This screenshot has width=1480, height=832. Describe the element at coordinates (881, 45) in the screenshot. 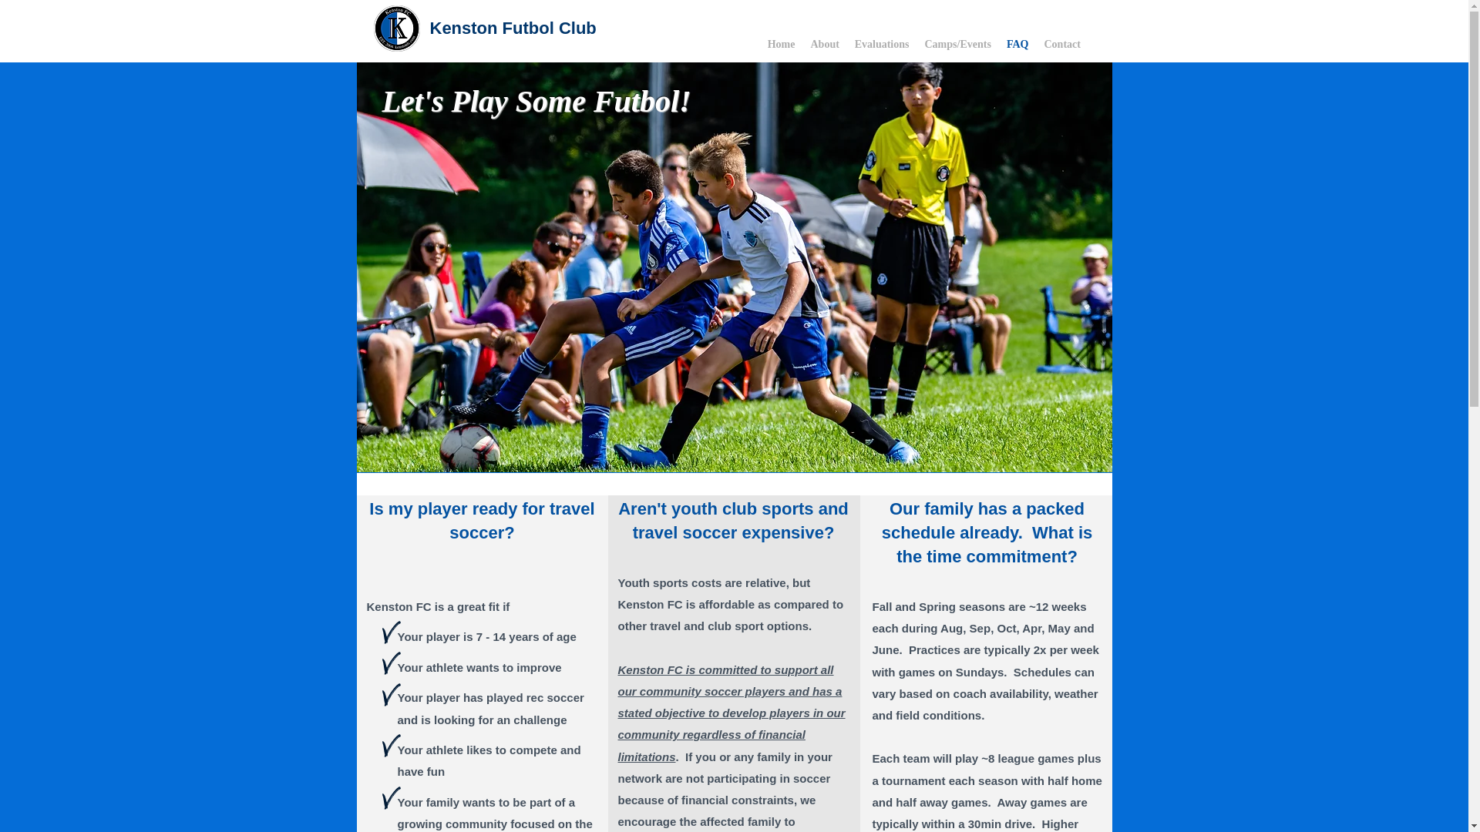

I see `Evaluations` at that location.